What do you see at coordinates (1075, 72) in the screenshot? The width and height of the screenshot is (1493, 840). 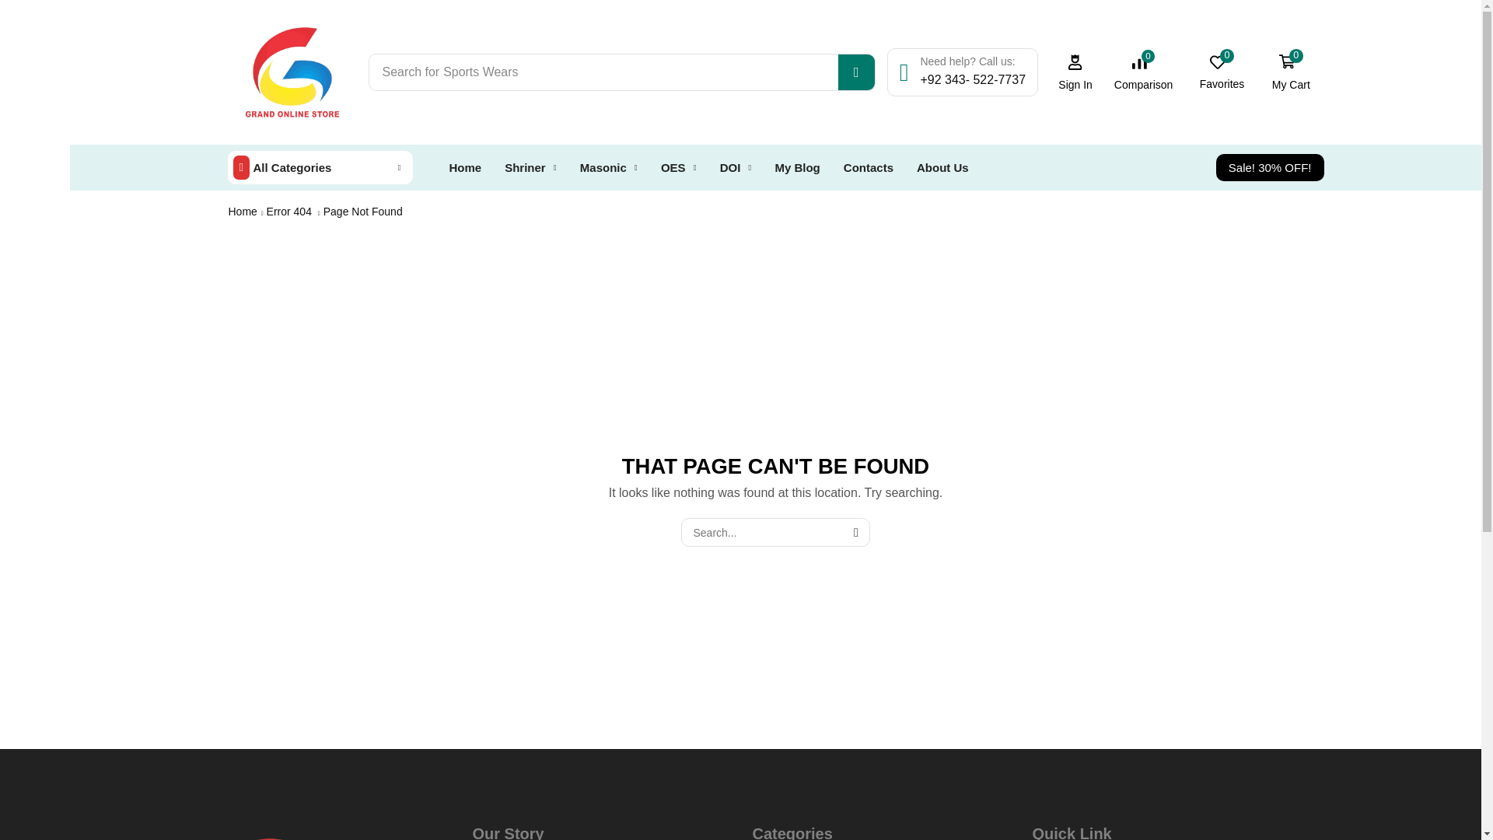 I see `Login` at bounding box center [1075, 72].